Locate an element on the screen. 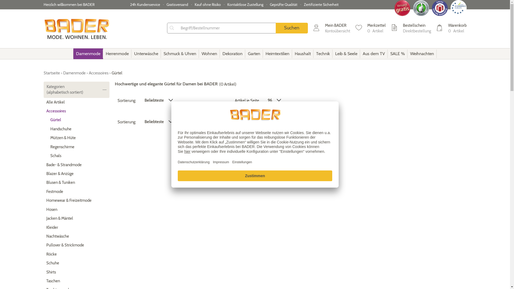 The image size is (514, 289). Garten is located at coordinates (254, 54).